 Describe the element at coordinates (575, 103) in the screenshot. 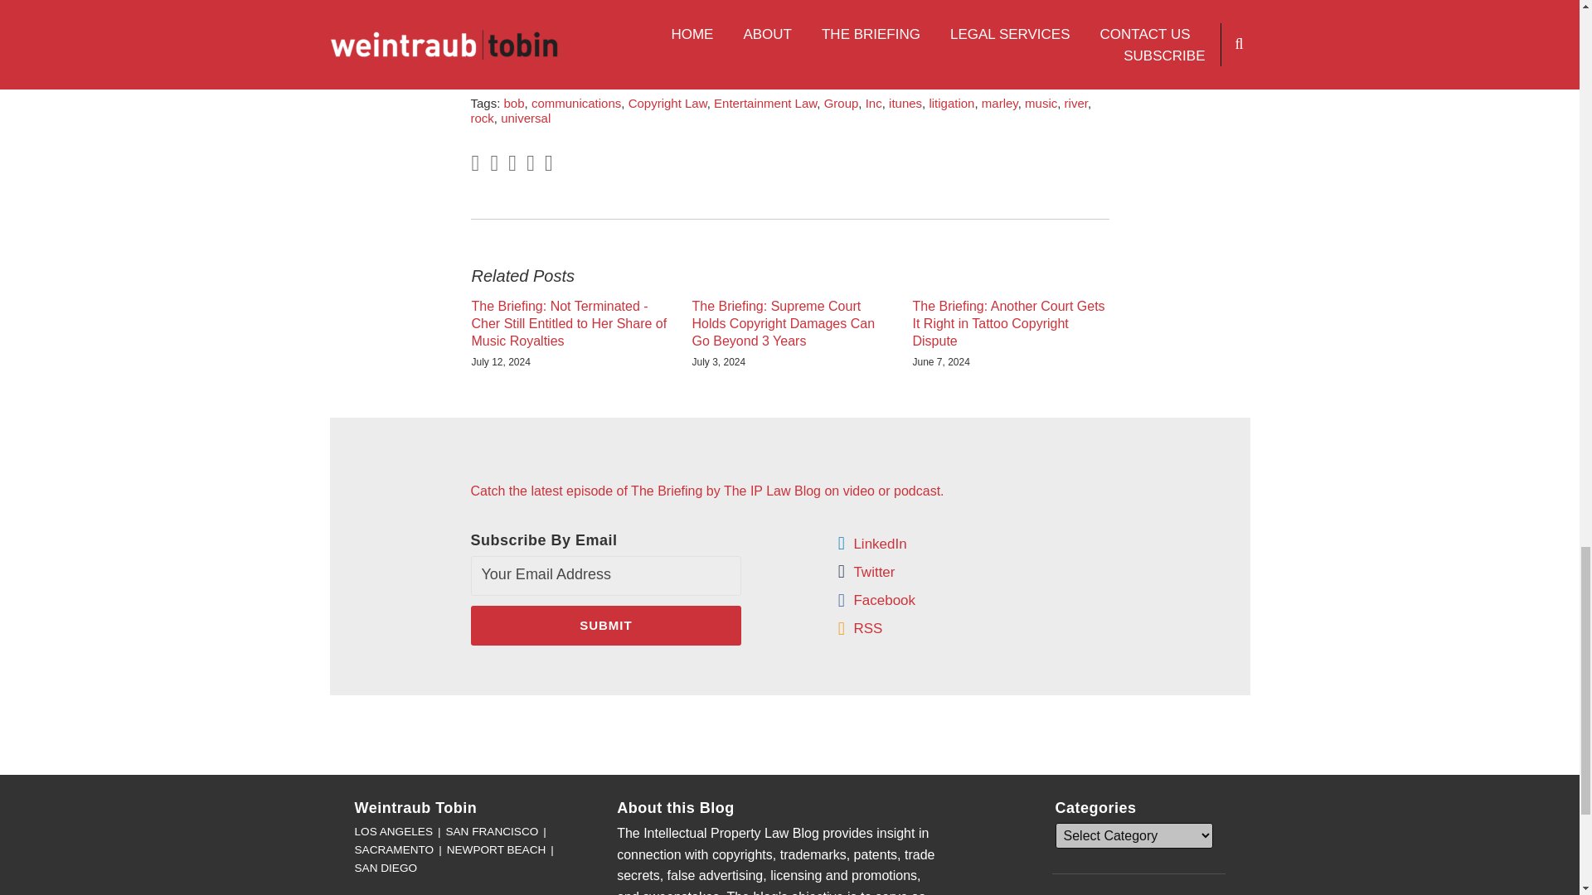

I see `communications` at that location.